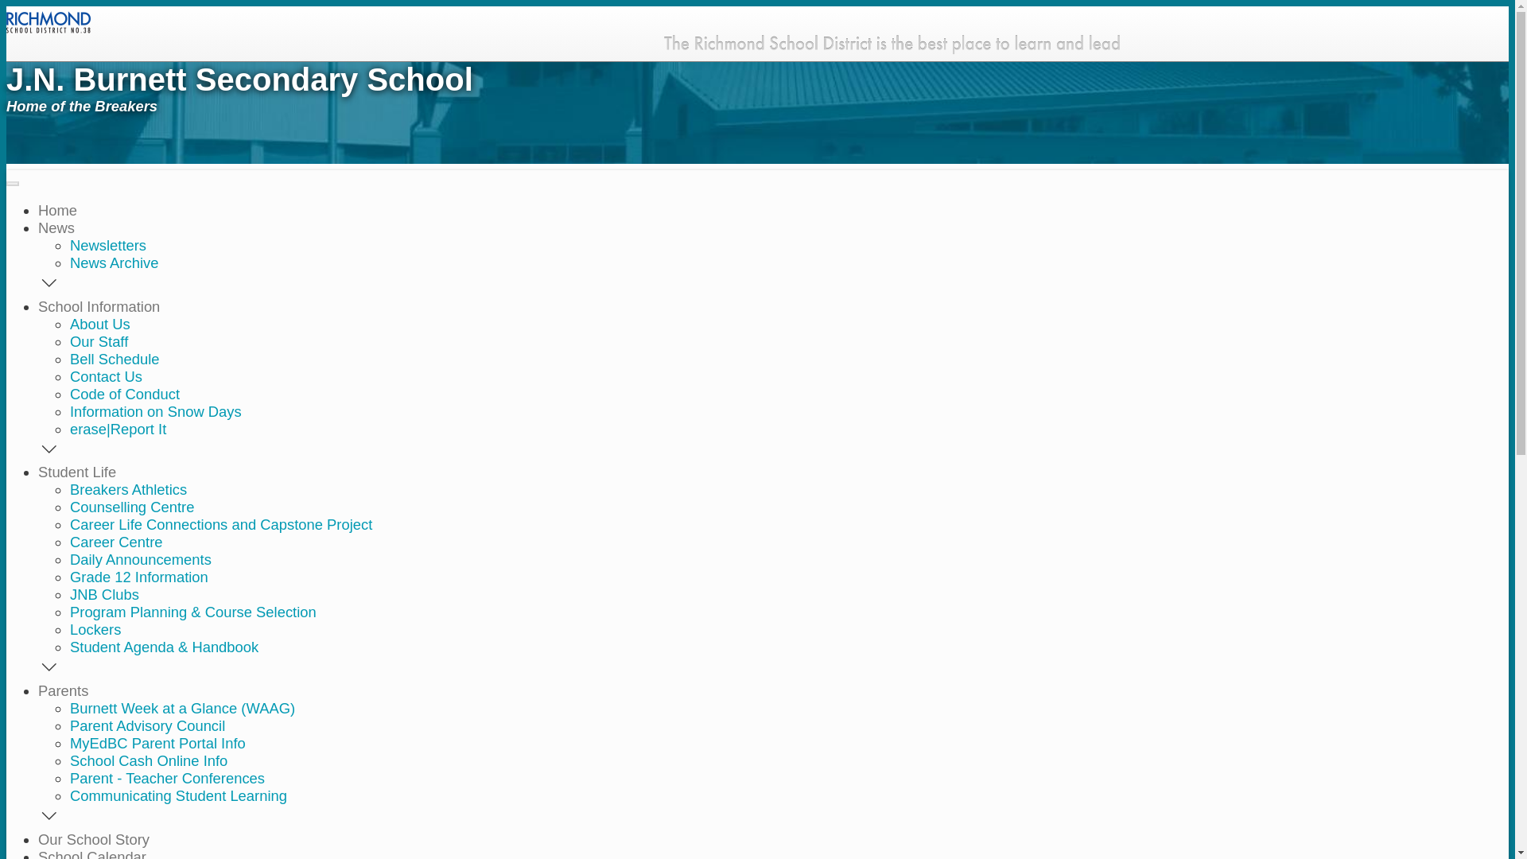 The height and width of the screenshot is (859, 1527). I want to click on Breakers Athletics, so click(129, 490).